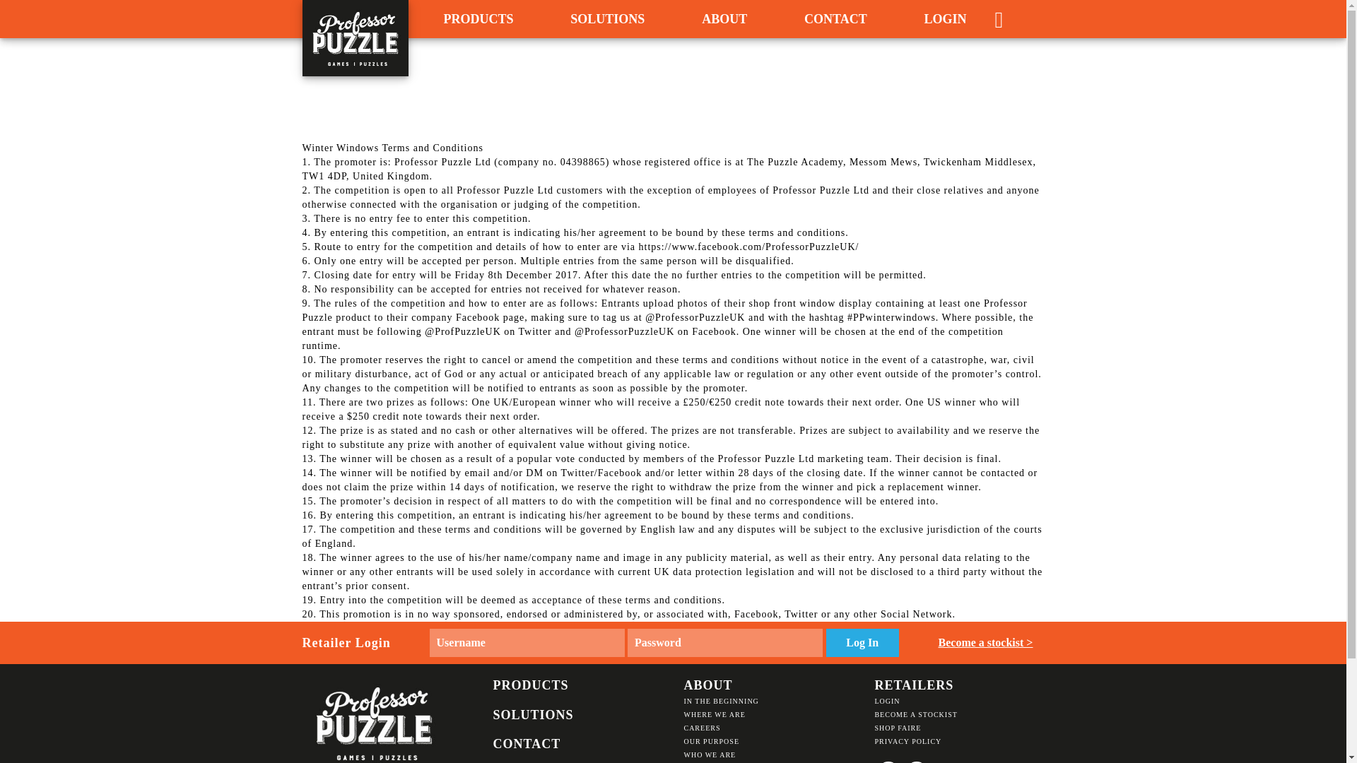 The image size is (1357, 763). I want to click on PRODUCTS, so click(478, 19).